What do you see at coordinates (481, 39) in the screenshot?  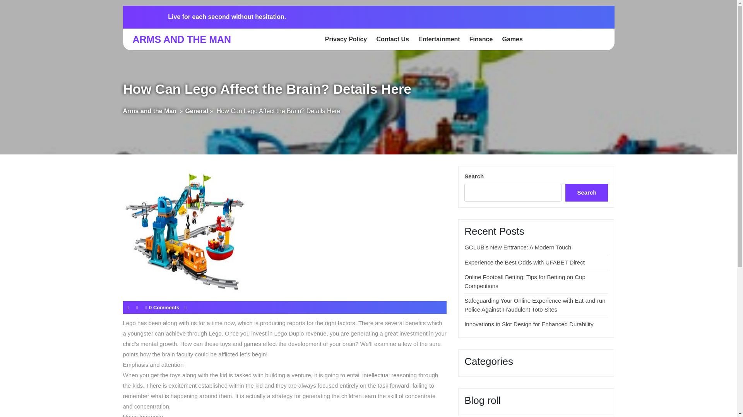 I see `Finance` at bounding box center [481, 39].